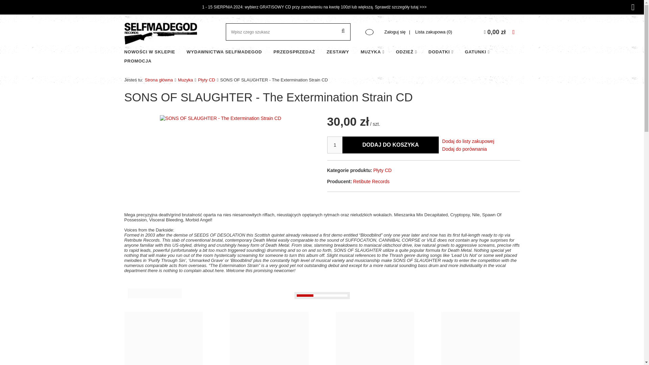 This screenshot has height=365, width=649. I want to click on Lista zakupowa 0, so click(433, 32).